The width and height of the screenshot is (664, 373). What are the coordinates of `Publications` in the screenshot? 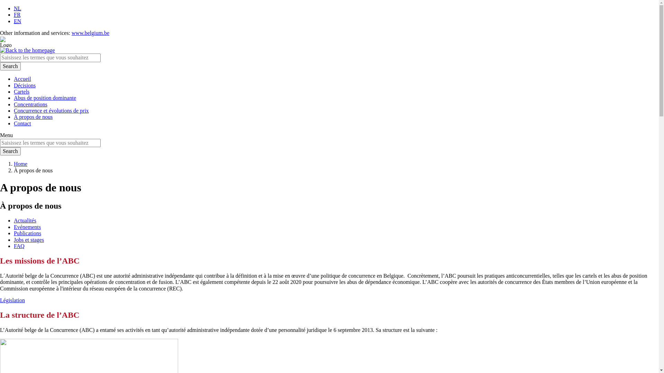 It's located at (28, 233).